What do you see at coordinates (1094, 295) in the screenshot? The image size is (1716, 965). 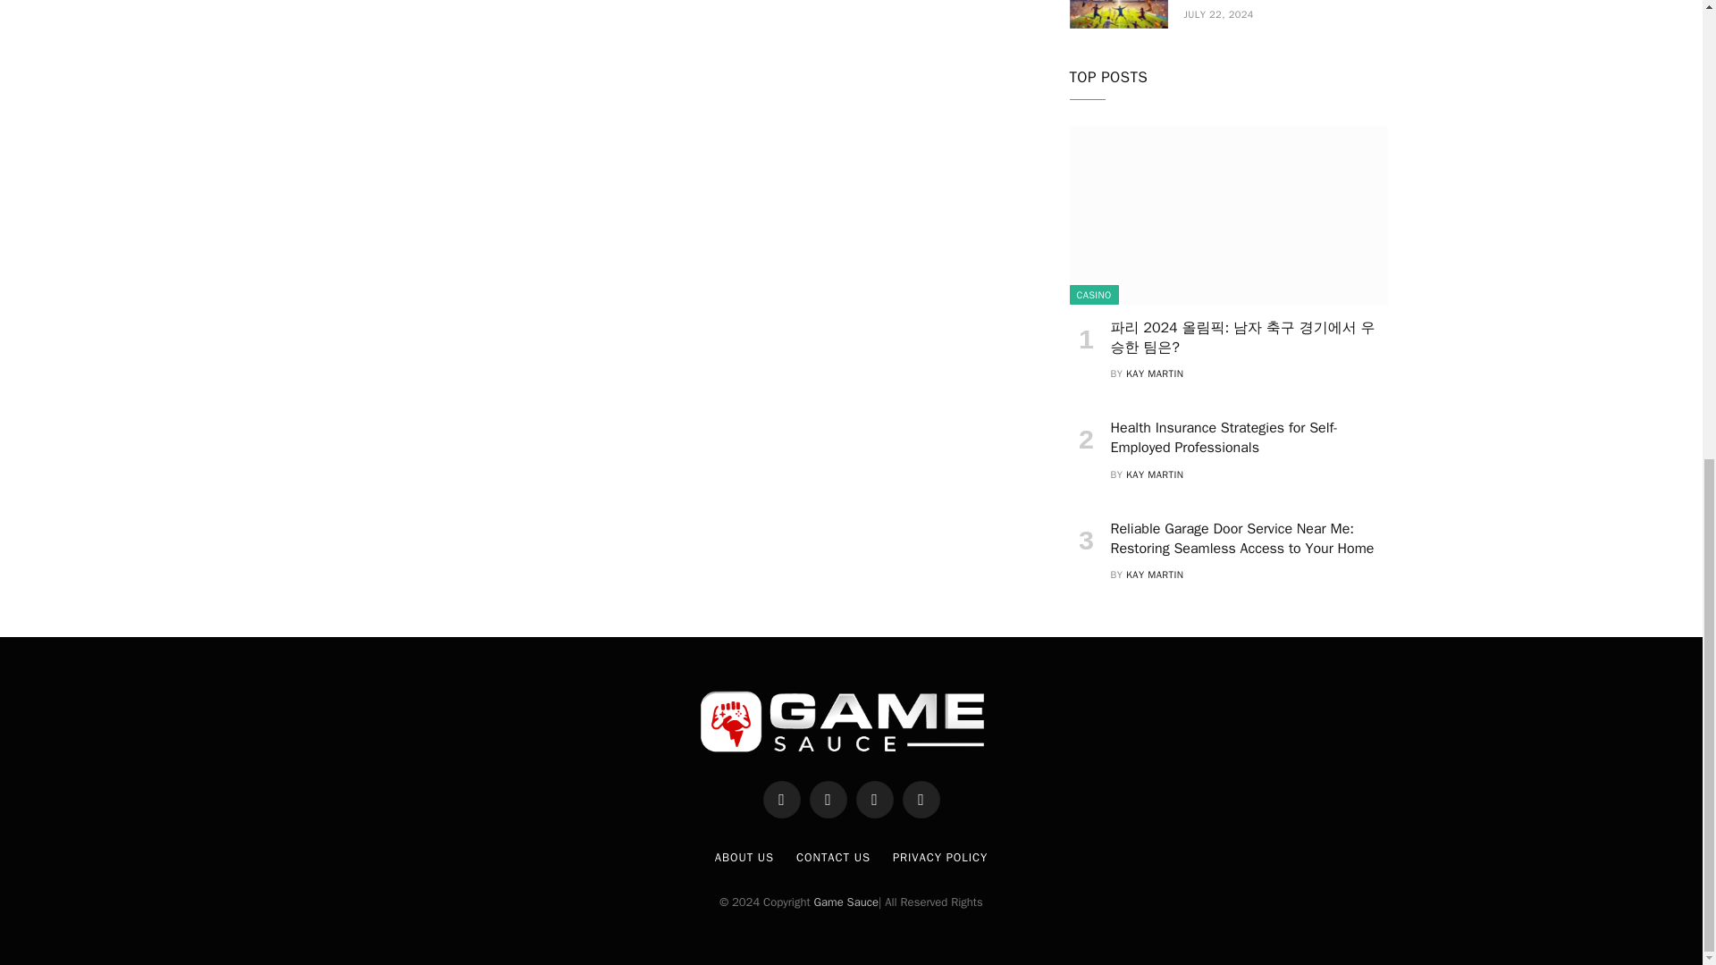 I see `CASINO` at bounding box center [1094, 295].